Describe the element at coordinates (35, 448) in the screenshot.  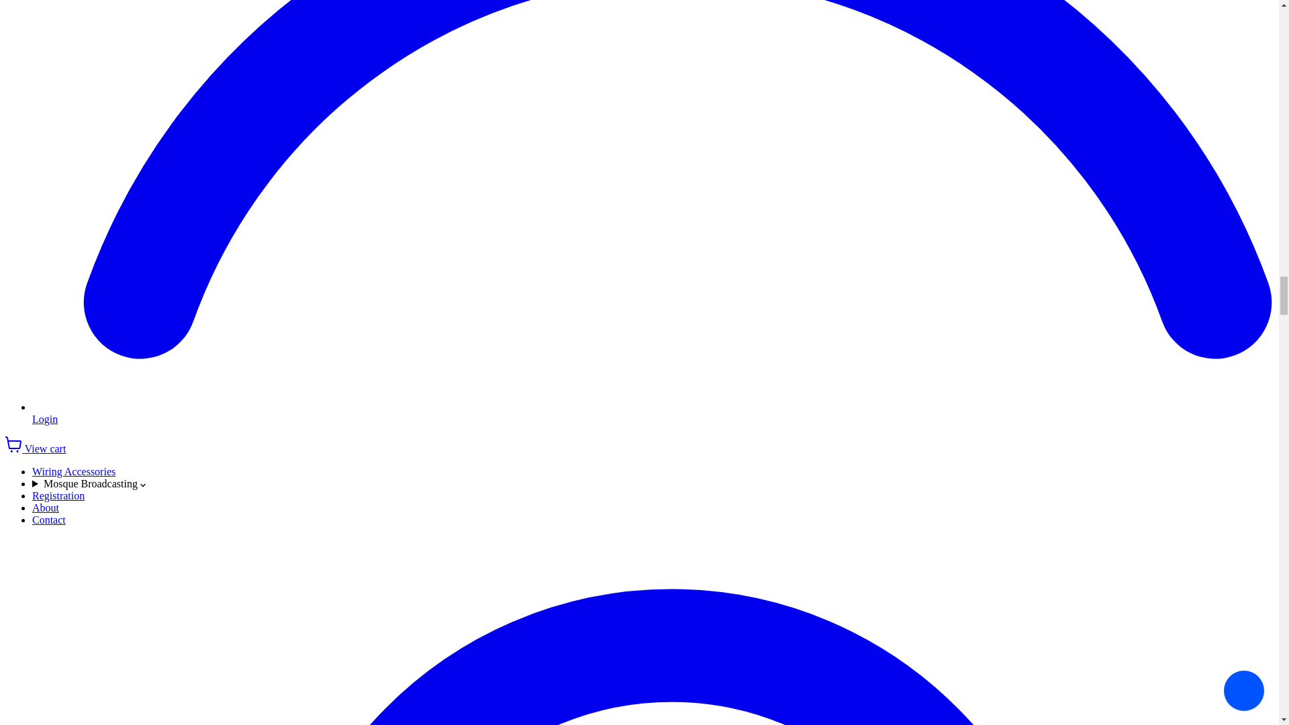
I see `View cart` at that location.